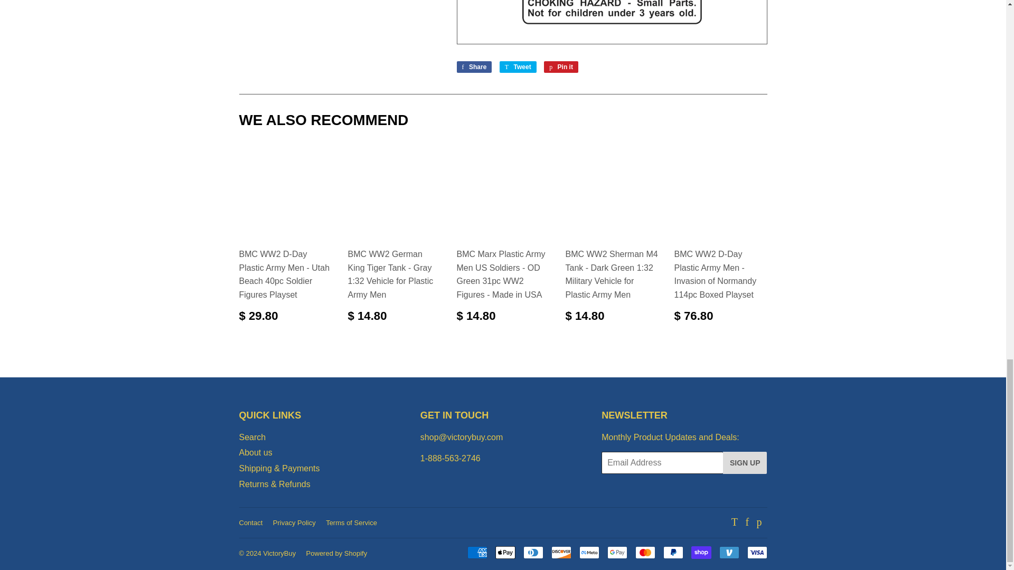 The width and height of the screenshot is (1014, 570). Describe the element at coordinates (474, 66) in the screenshot. I see `Share on Facebook` at that location.